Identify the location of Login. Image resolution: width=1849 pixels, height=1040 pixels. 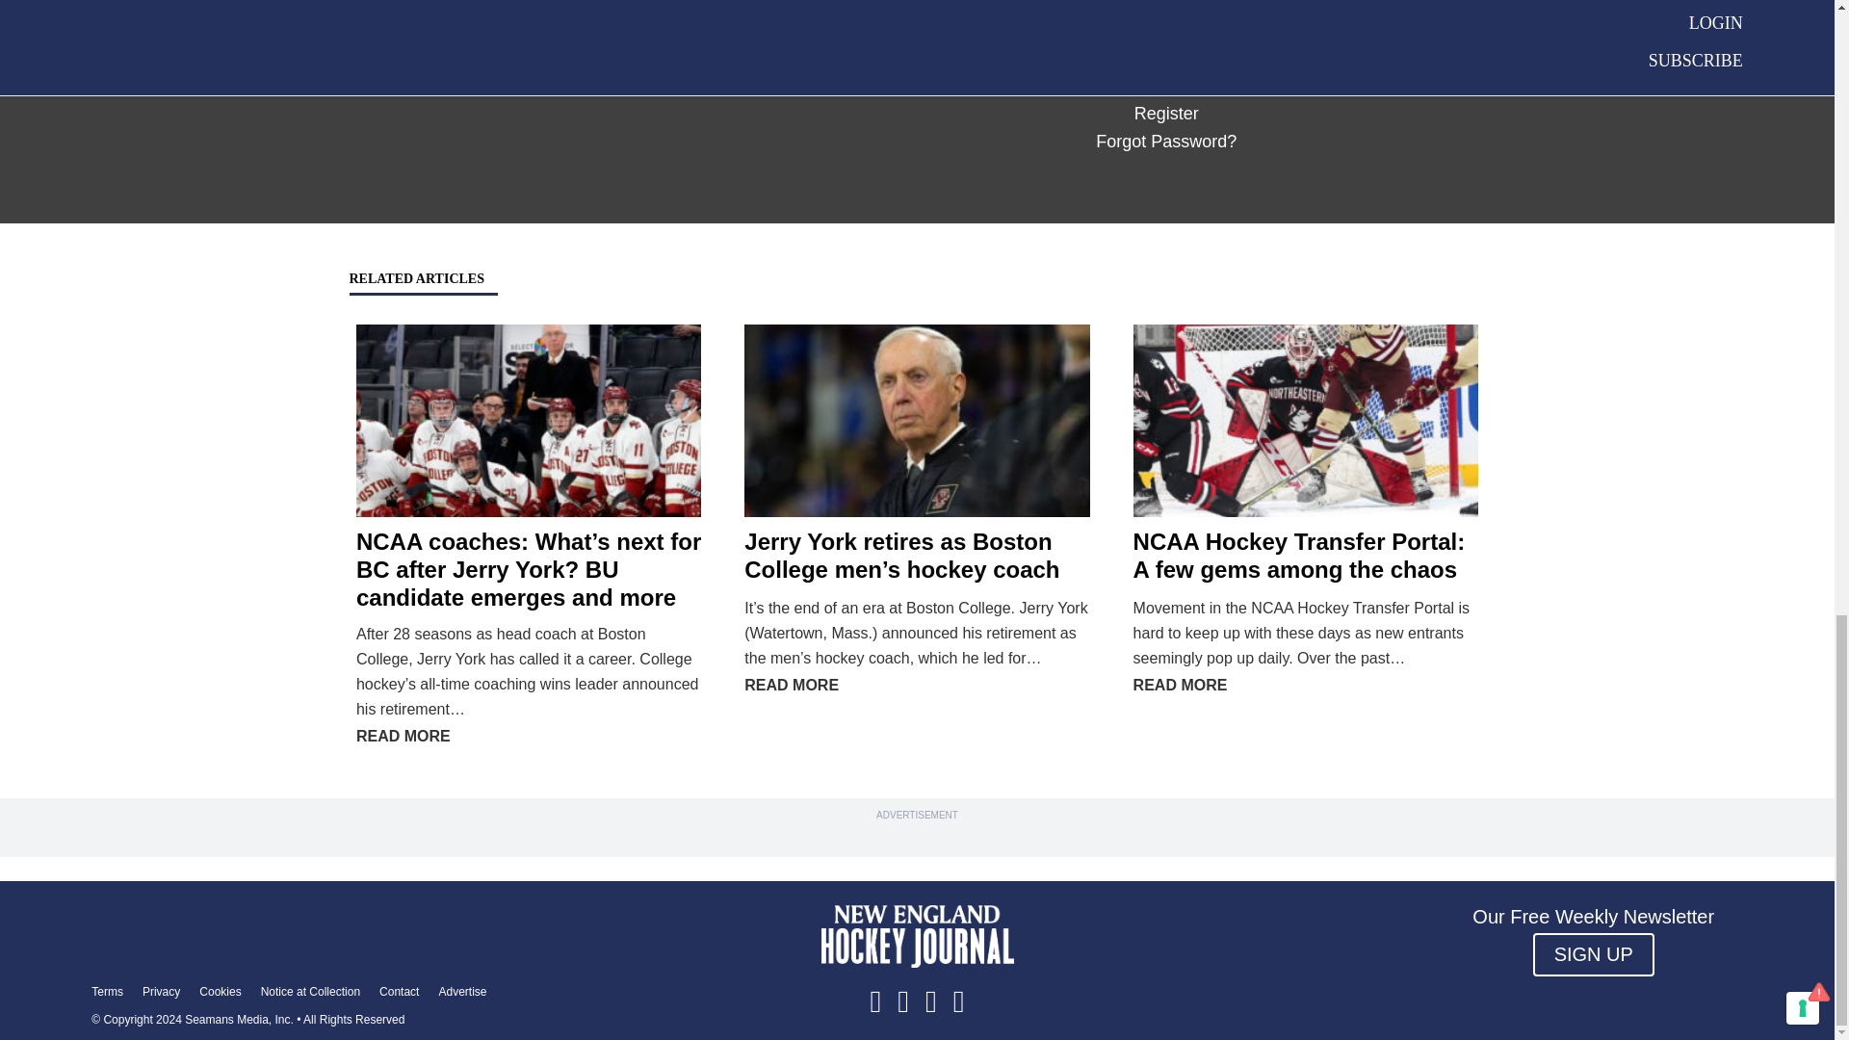
(1092, 53).